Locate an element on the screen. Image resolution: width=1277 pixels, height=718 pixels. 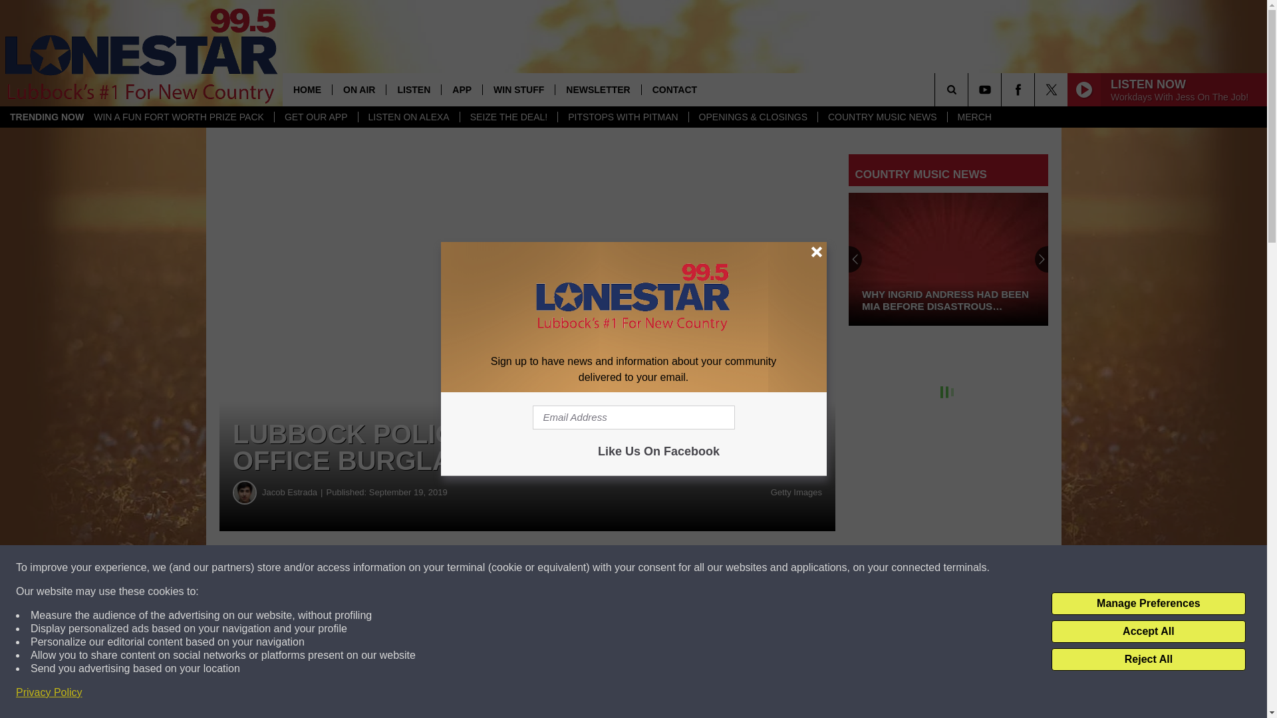
Share on Twitter is located at coordinates (650, 568).